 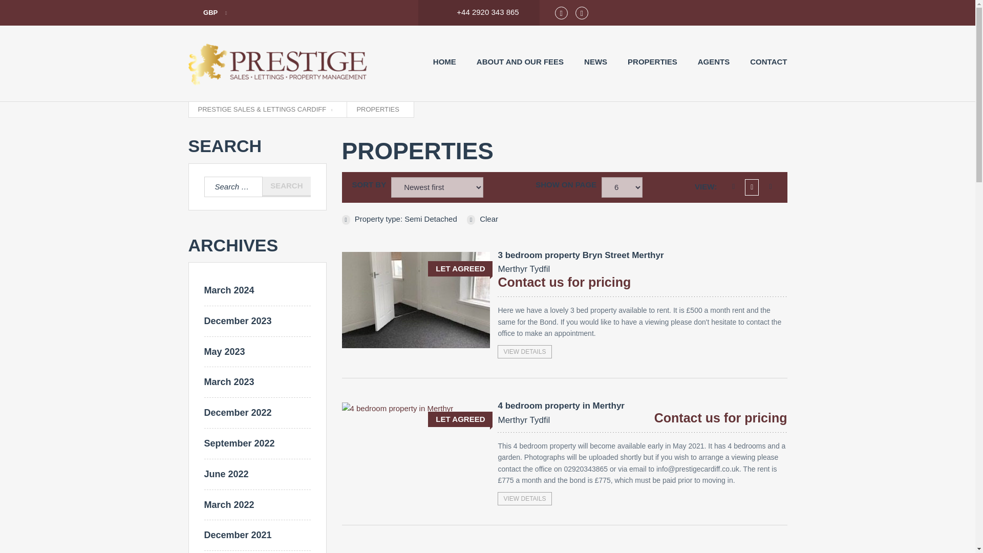 I want to click on AGENTS, so click(x=286, y=186).